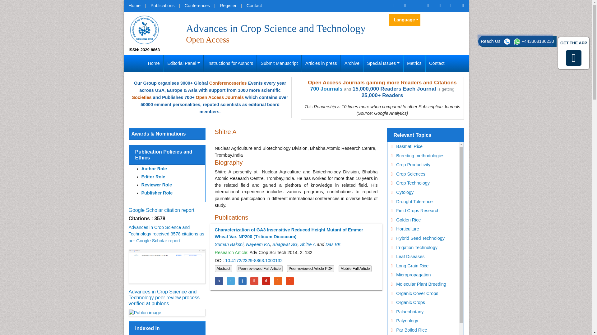 The height and width of the screenshot is (335, 597). What do you see at coordinates (162, 6) in the screenshot?
I see `OMICS International Journals` at bounding box center [162, 6].